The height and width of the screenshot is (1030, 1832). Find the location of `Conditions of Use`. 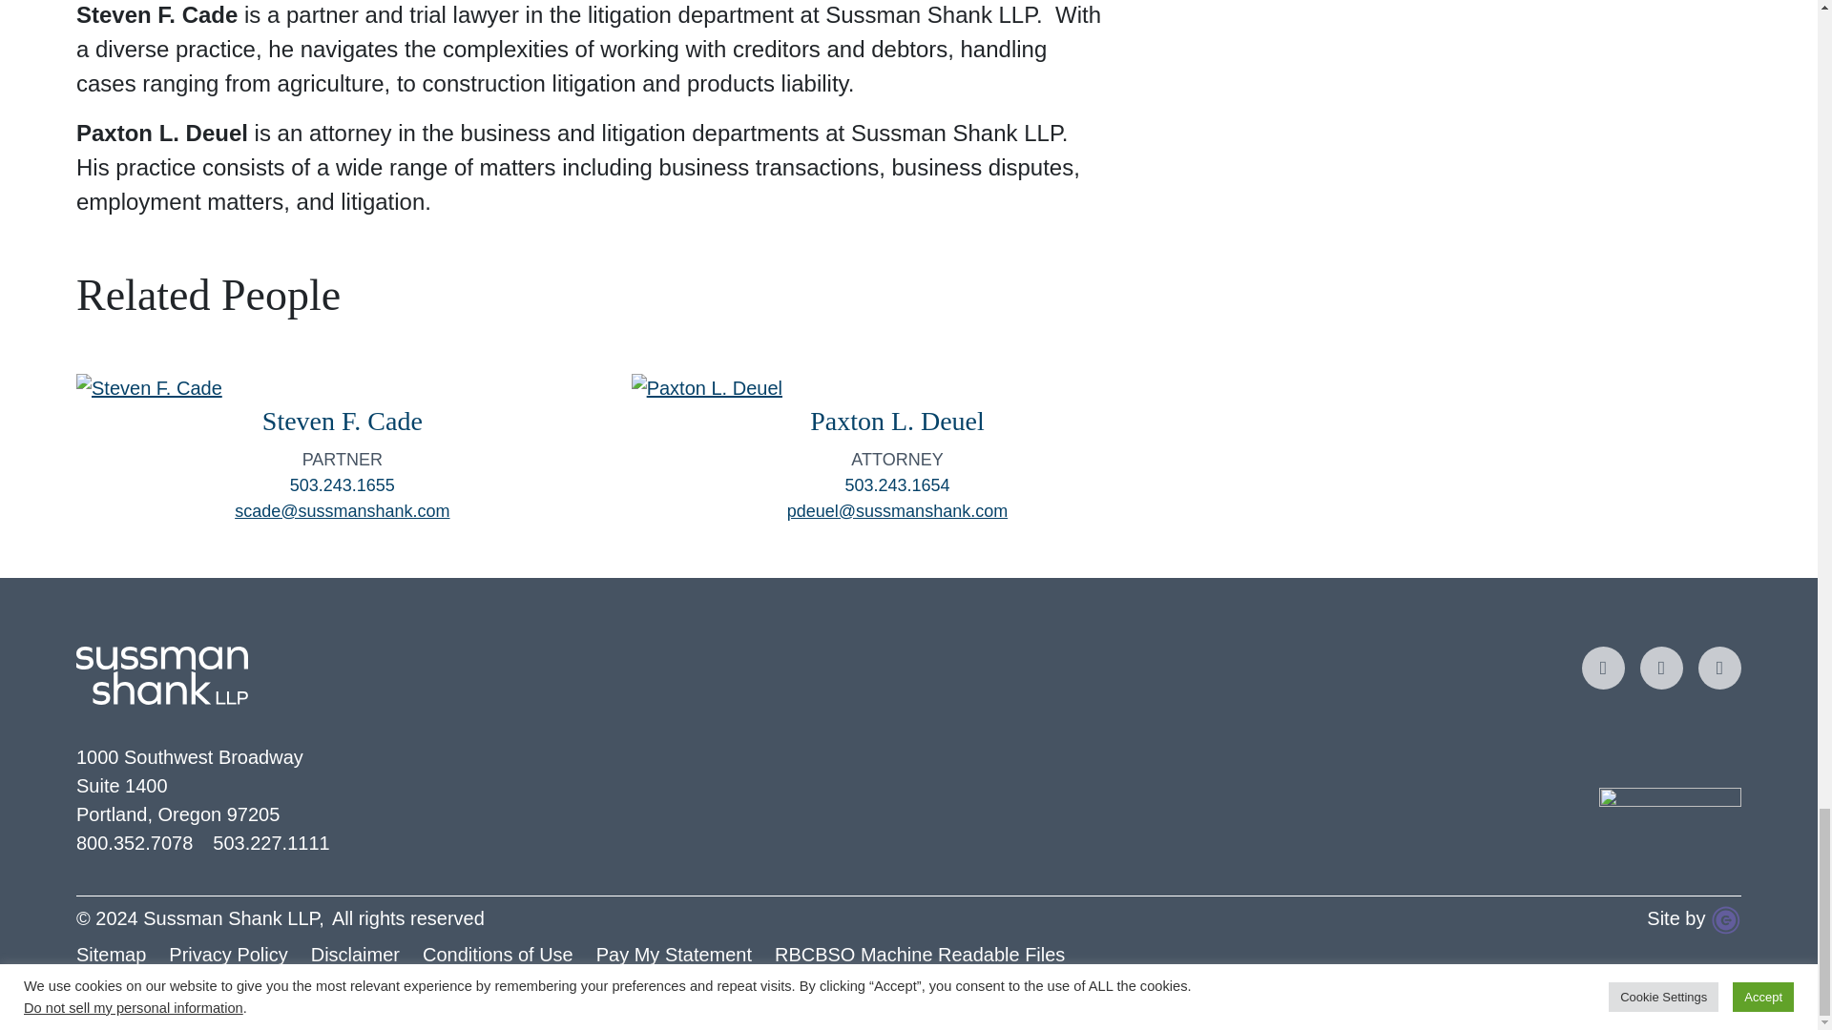

Conditions of Use is located at coordinates (510, 954).